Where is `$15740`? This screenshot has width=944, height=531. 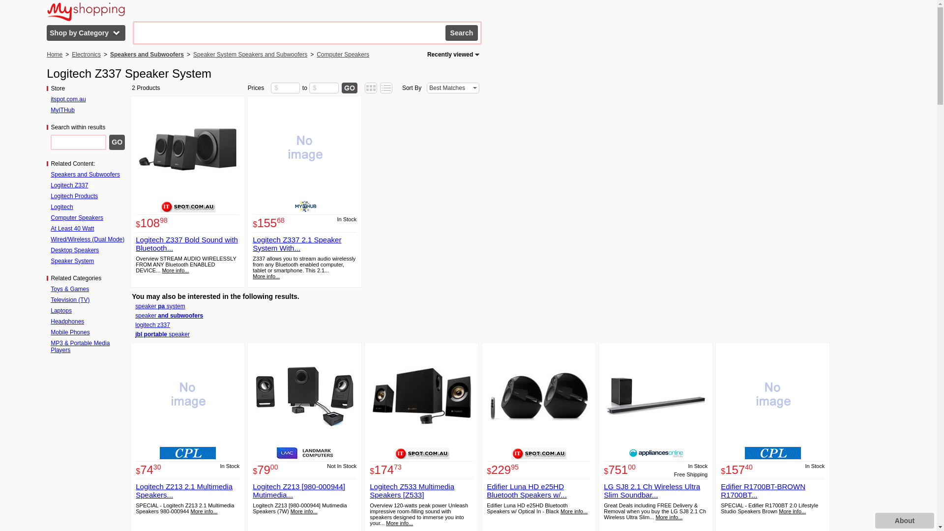
$15740 is located at coordinates (737, 472).